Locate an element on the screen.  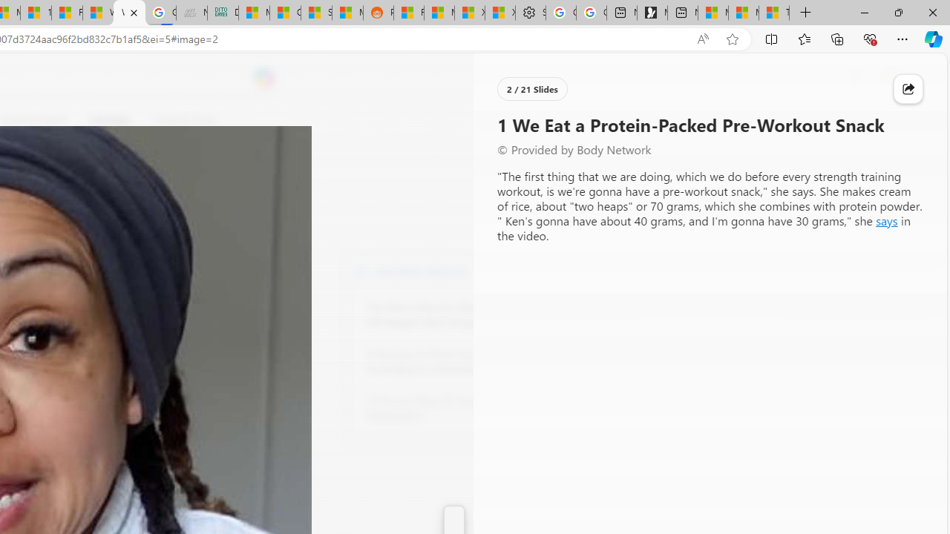
Stocks - MSN is located at coordinates (316, 13).